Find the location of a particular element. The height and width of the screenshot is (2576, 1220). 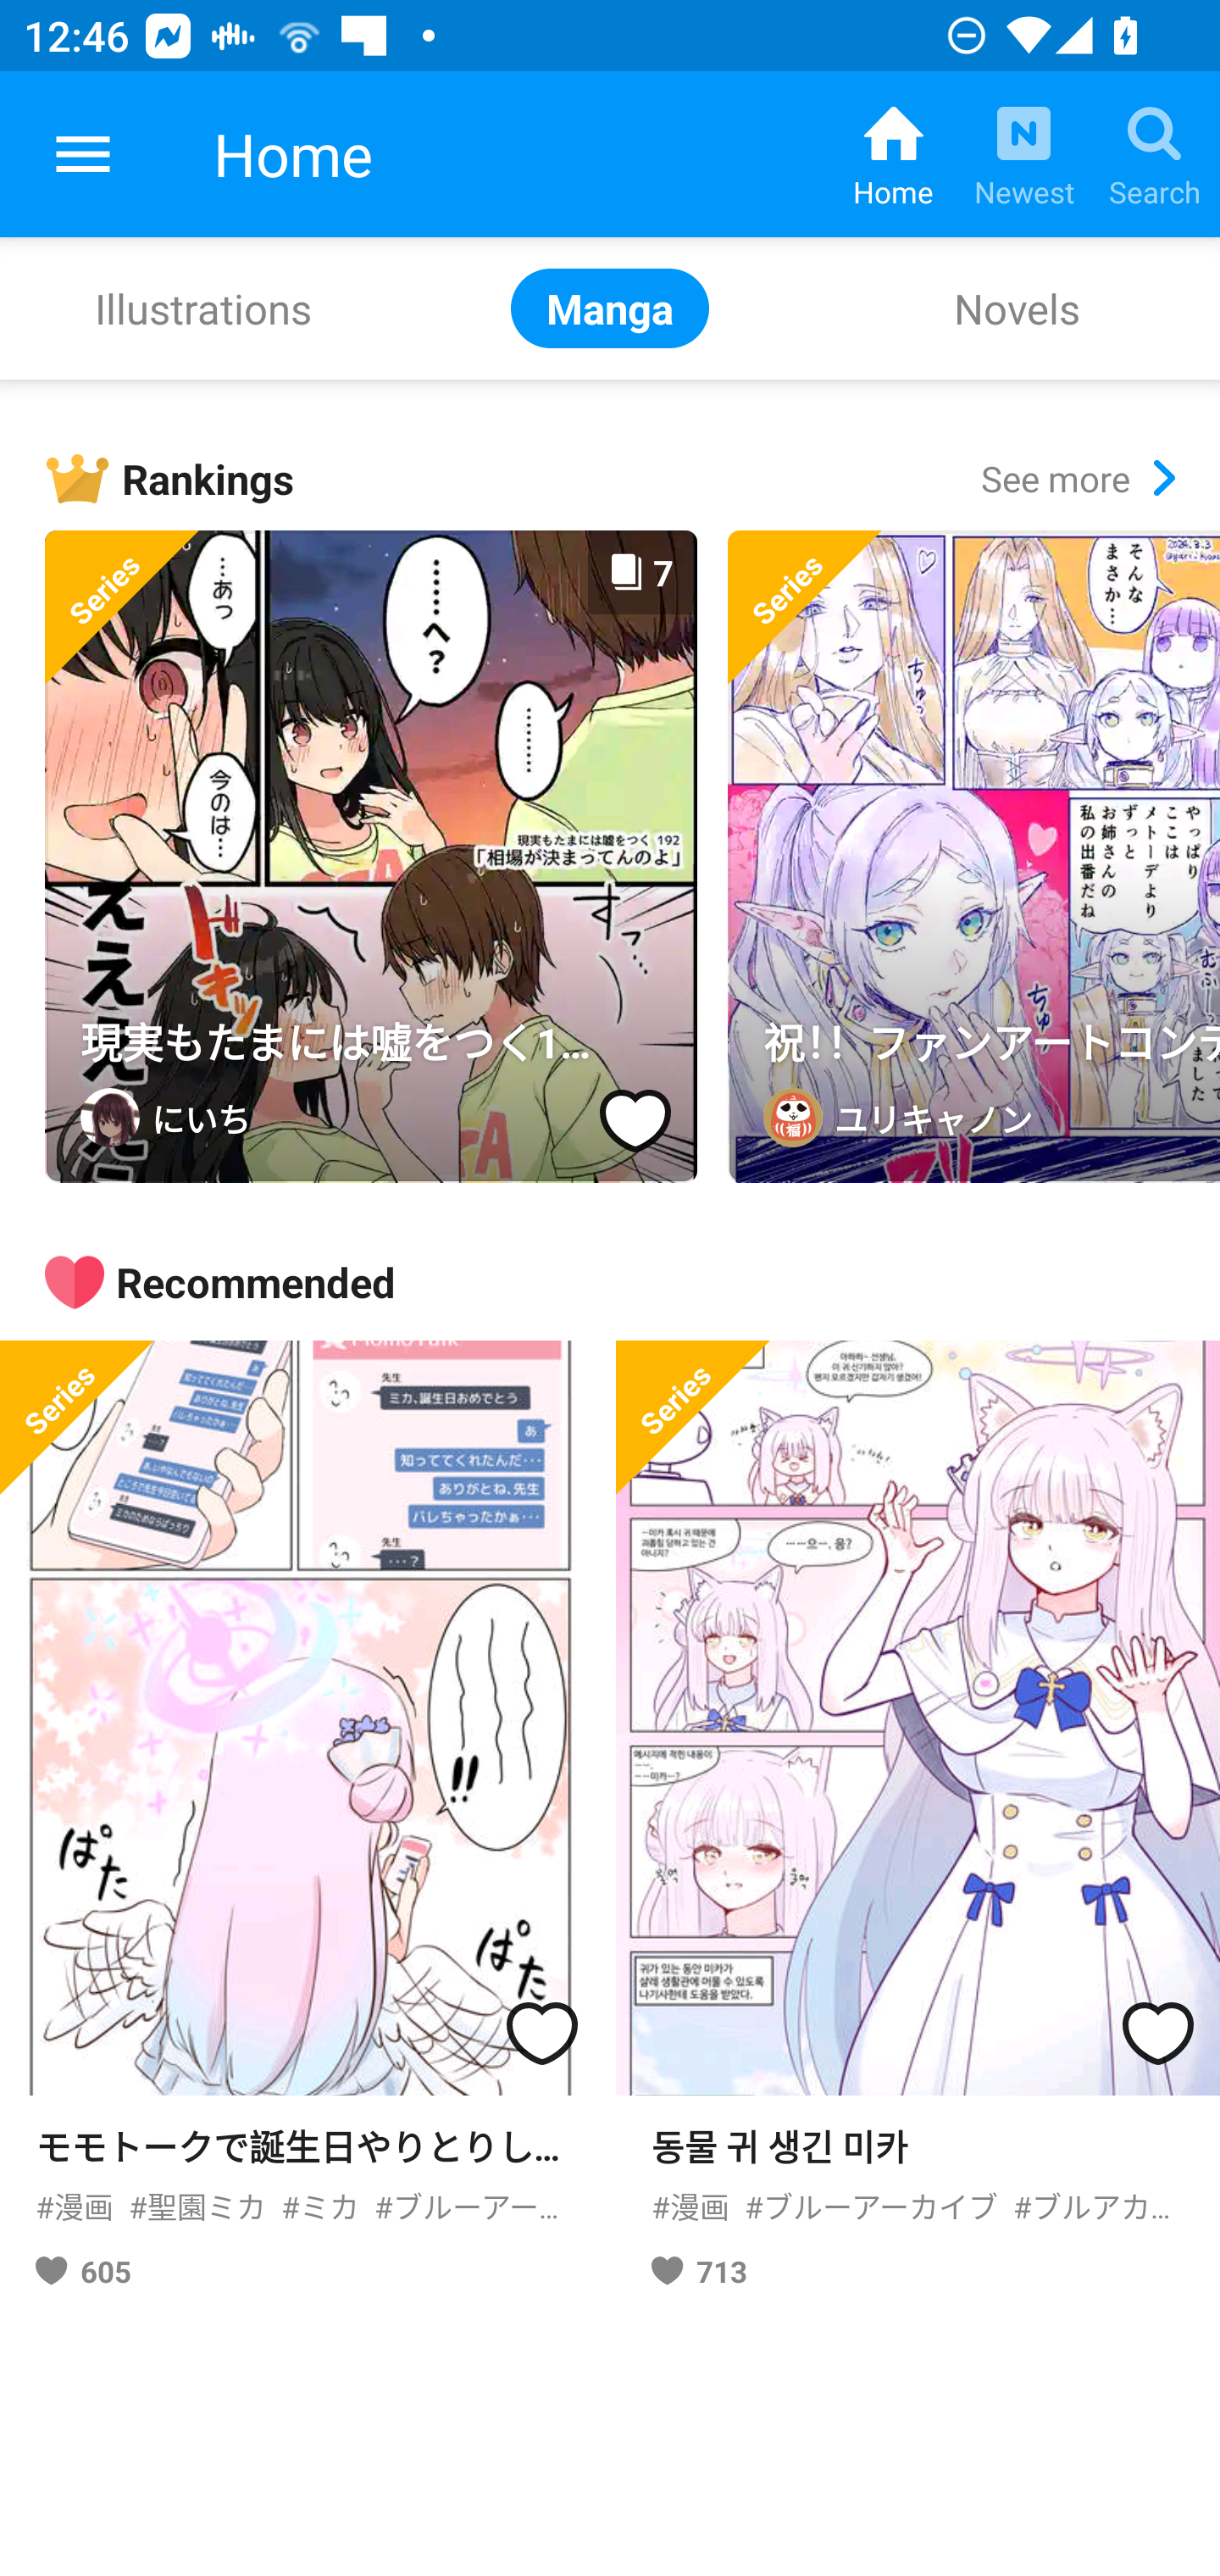

Illustrations is located at coordinates (203, 307).